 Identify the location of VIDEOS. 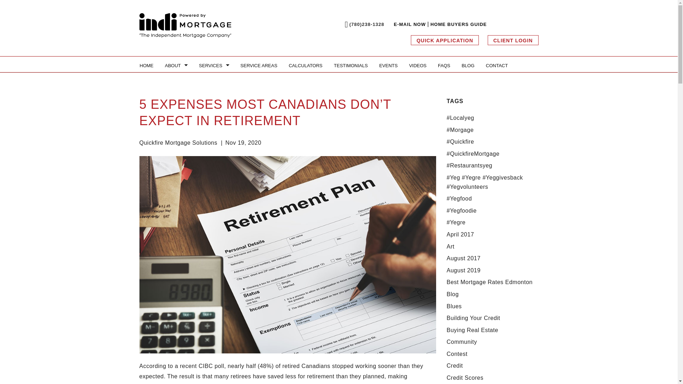
(418, 65).